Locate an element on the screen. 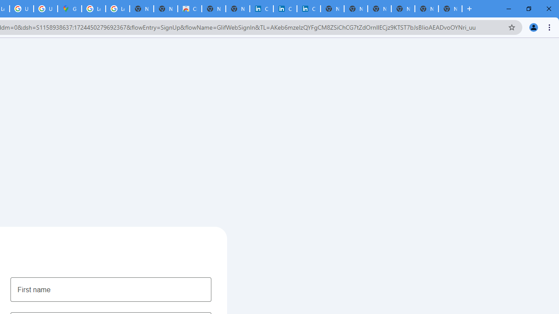 This screenshot has height=314, width=559. Copyright Policy is located at coordinates (308, 9).